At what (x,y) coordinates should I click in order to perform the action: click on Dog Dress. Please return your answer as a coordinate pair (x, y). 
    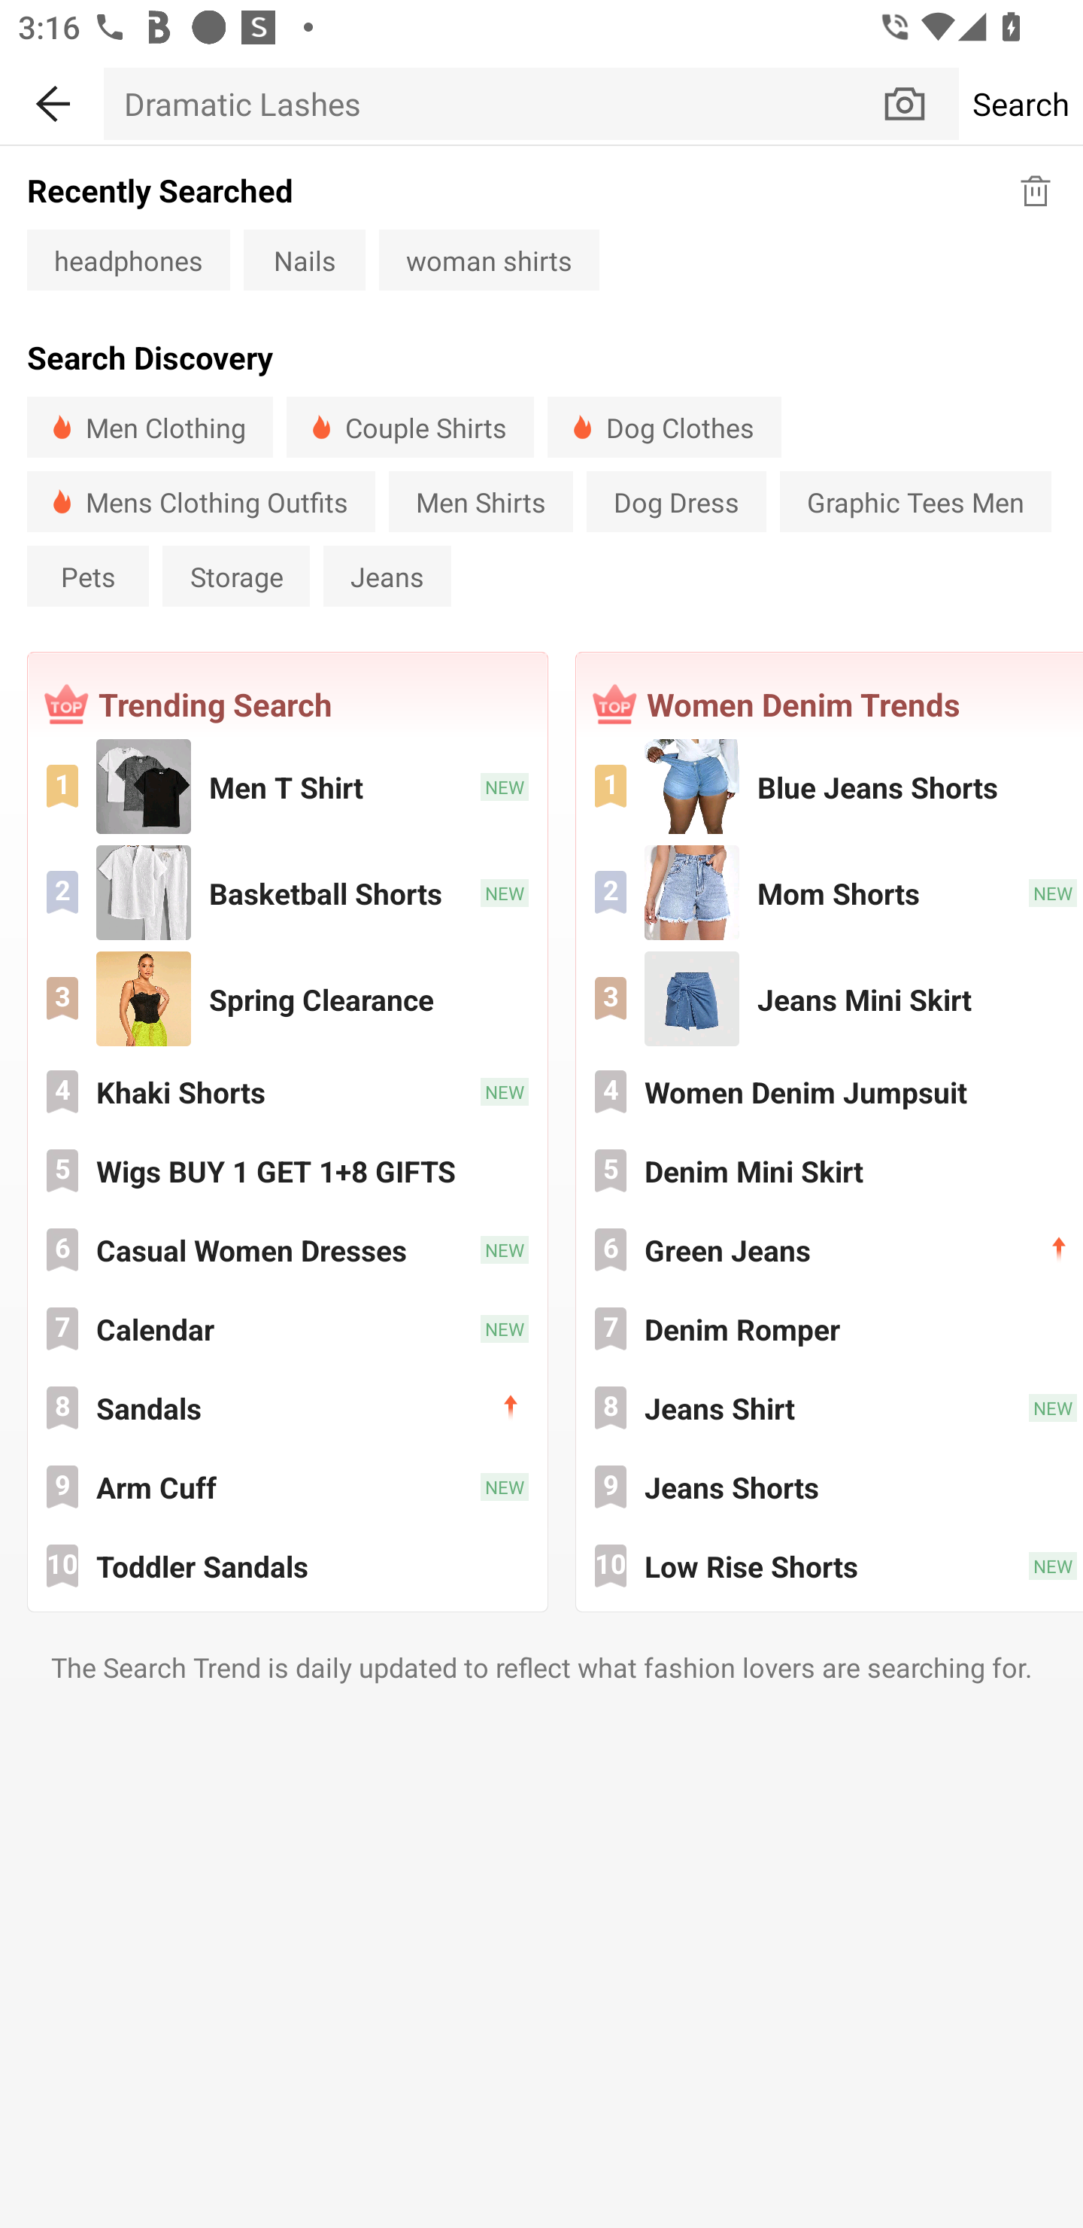
    Looking at the image, I should click on (677, 501).